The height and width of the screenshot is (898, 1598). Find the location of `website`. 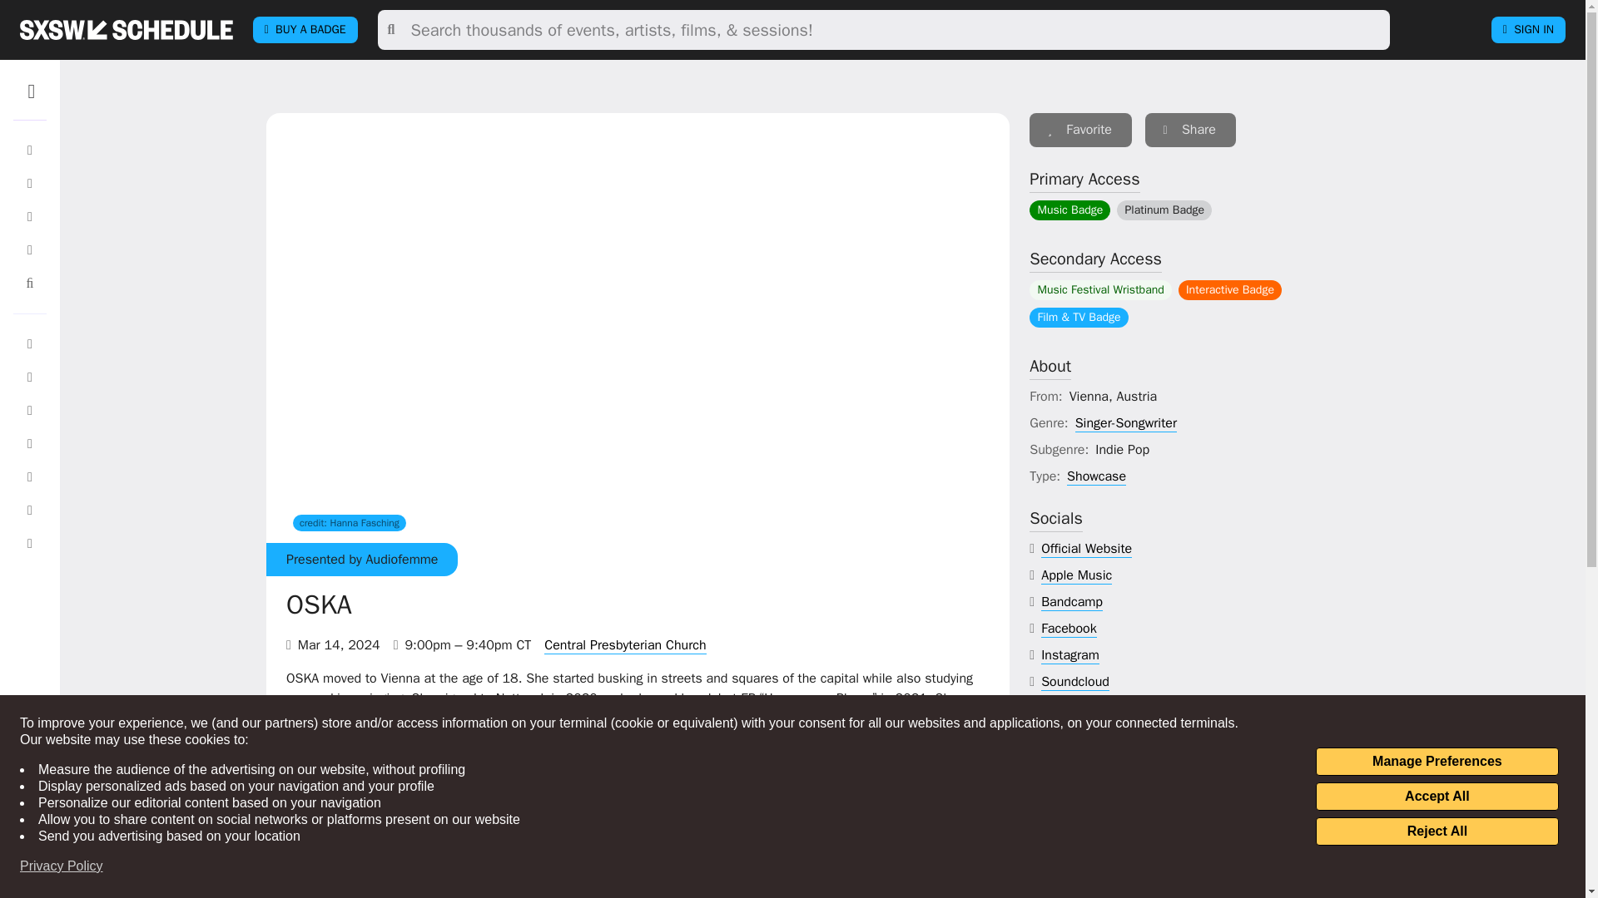

website is located at coordinates (1086, 549).